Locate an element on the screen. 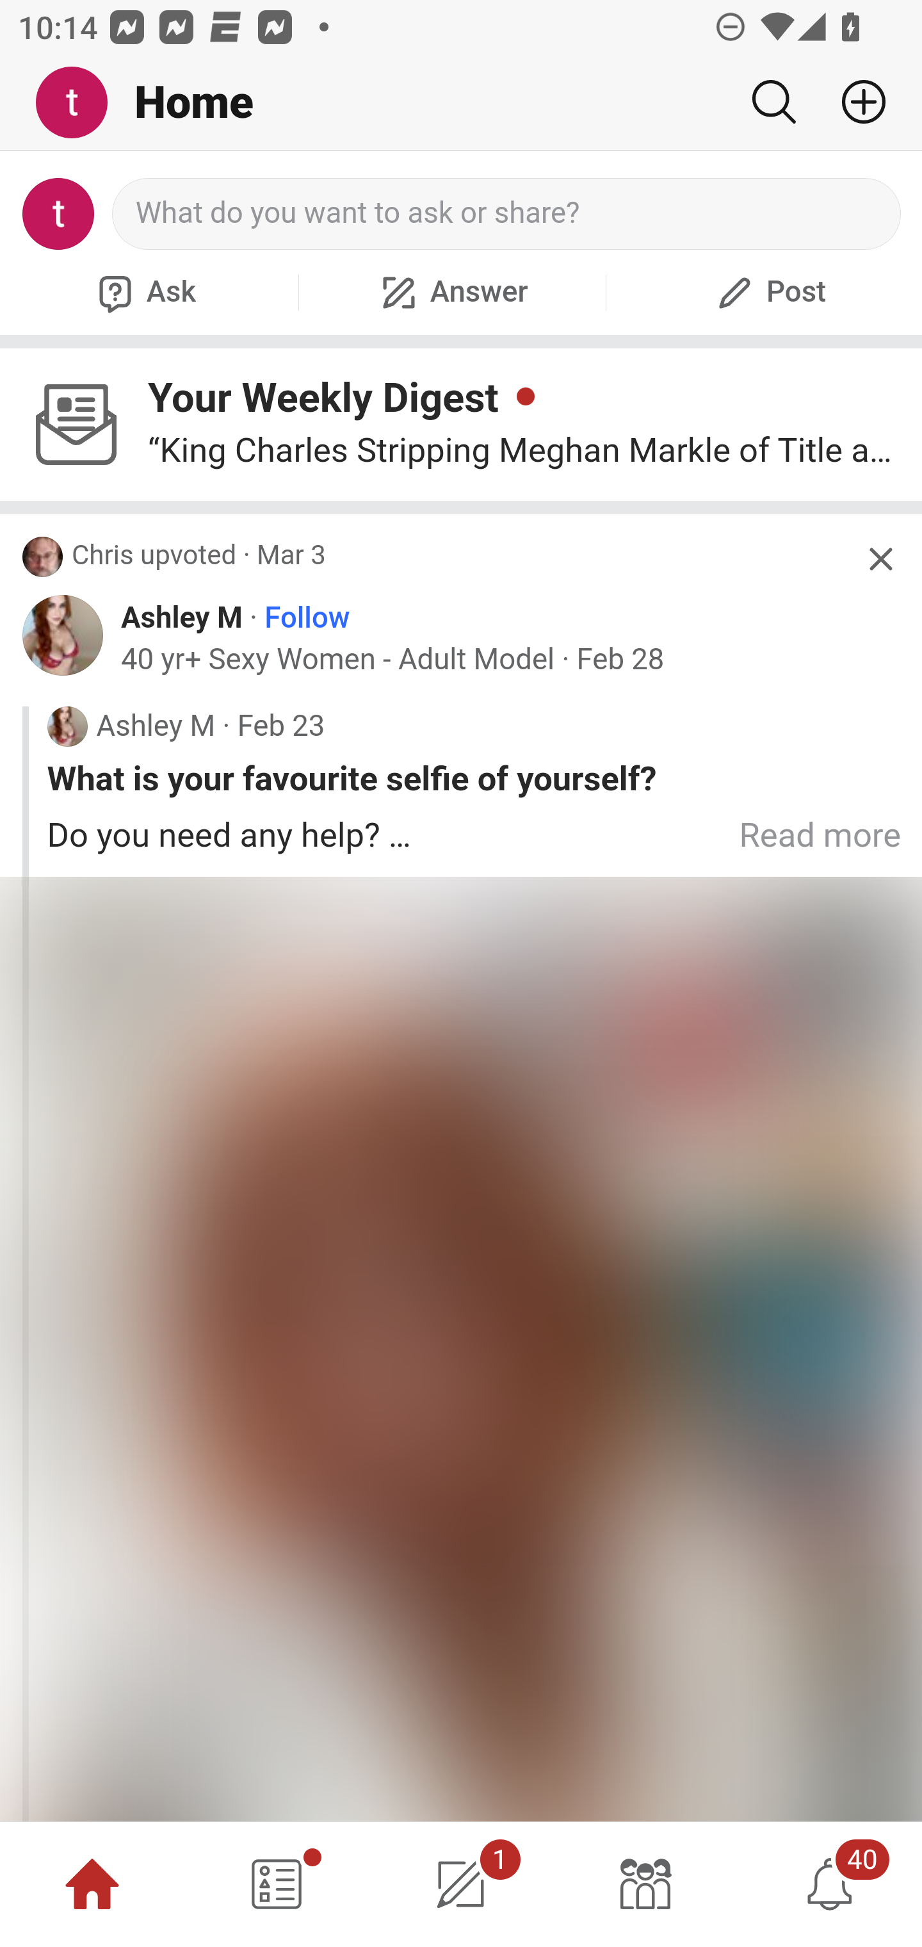  Profile photo for Chris Harrington is located at coordinates (43, 557).